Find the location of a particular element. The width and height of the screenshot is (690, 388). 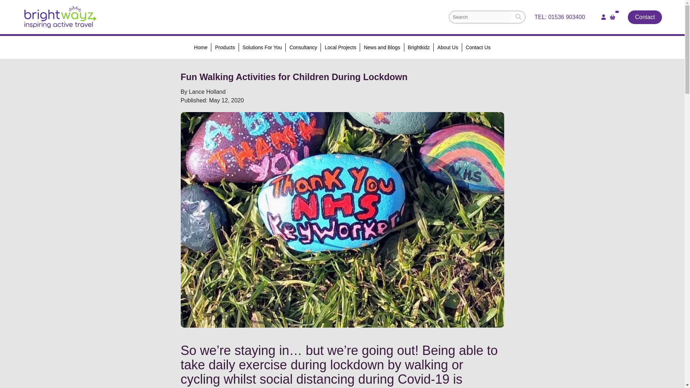

Home is located at coordinates (201, 47).